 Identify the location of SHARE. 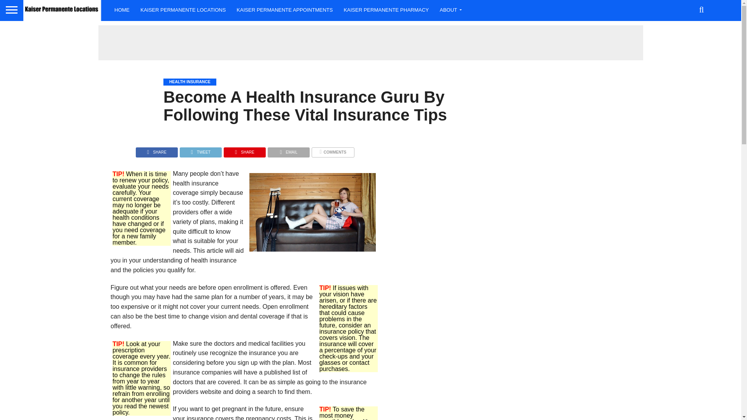
(156, 150).